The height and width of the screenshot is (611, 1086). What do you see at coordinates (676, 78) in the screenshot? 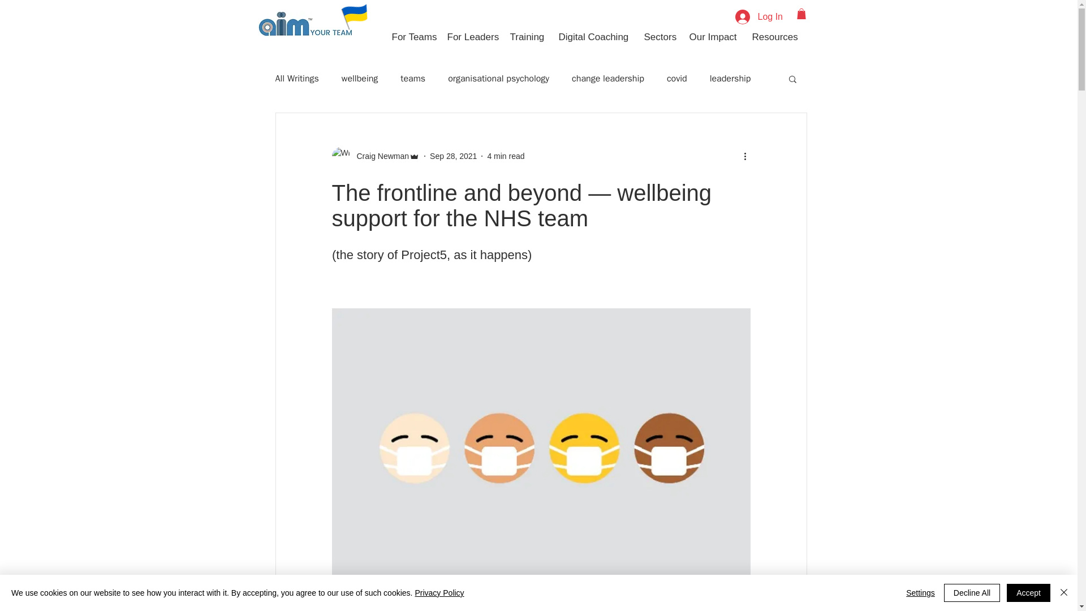
I see `covid` at bounding box center [676, 78].